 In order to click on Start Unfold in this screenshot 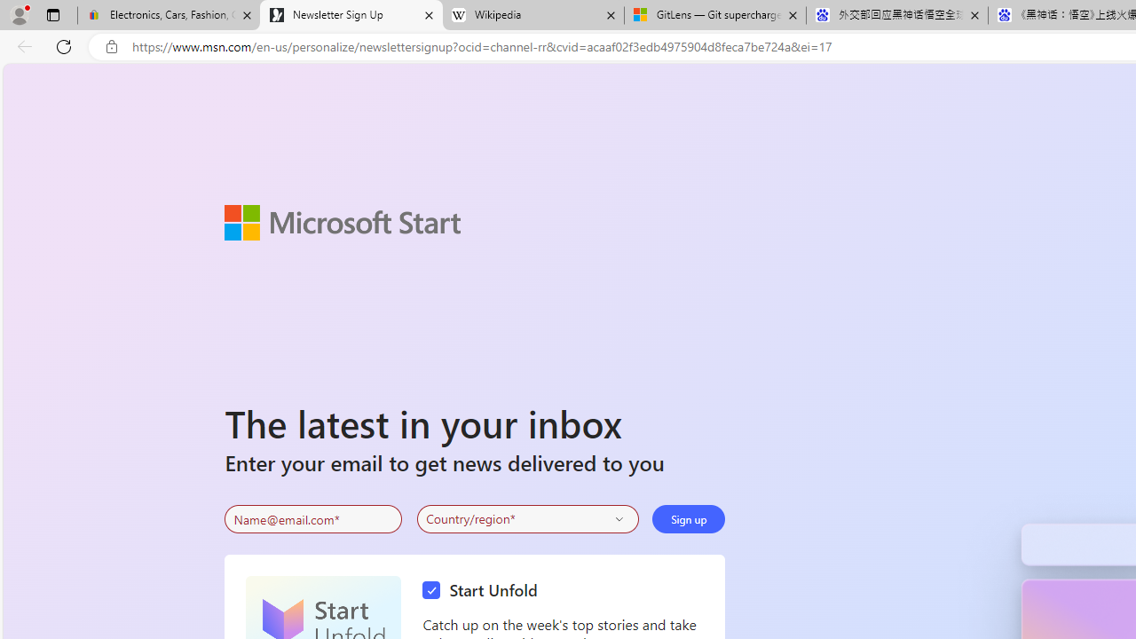, I will do `click(485, 591)`.